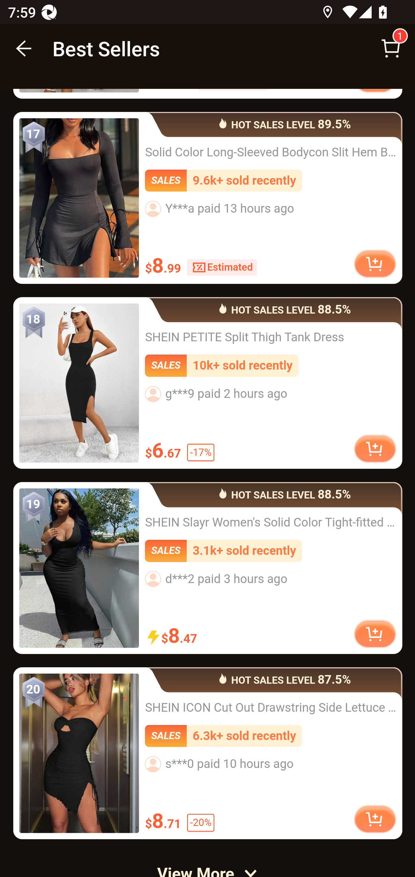 Image resolution: width=415 pixels, height=877 pixels. I want to click on Cart 1, so click(391, 48).